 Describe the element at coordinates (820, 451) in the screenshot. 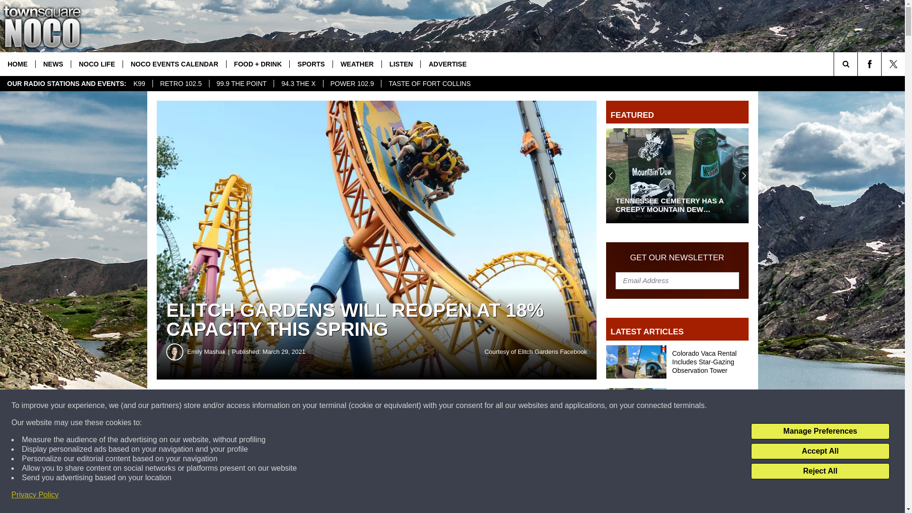

I see `Accept All` at that location.